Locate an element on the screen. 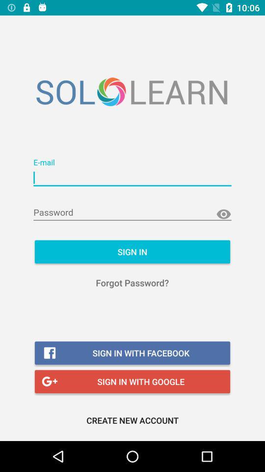 The height and width of the screenshot is (472, 265). enter email in the box is located at coordinates (132, 178).